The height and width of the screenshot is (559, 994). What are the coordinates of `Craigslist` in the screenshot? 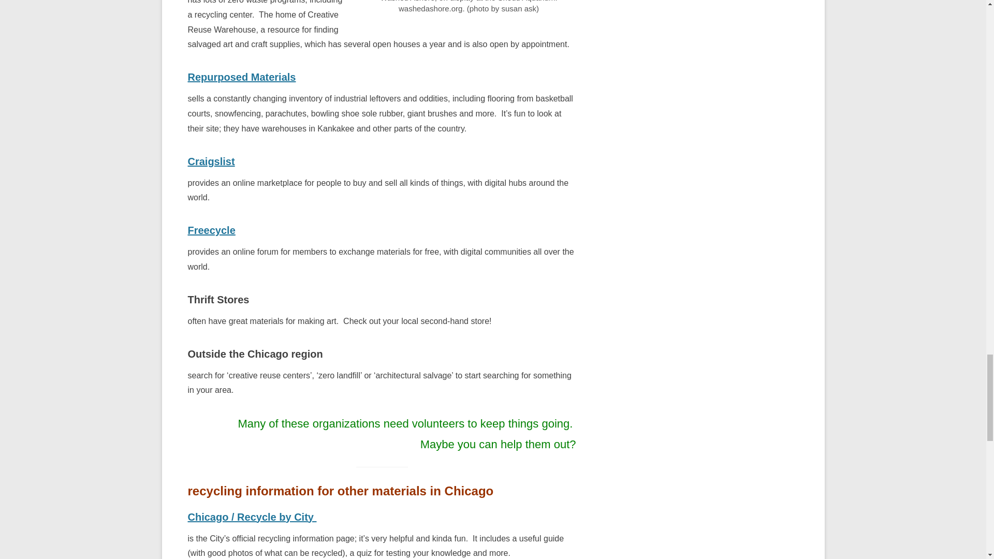 It's located at (211, 161).